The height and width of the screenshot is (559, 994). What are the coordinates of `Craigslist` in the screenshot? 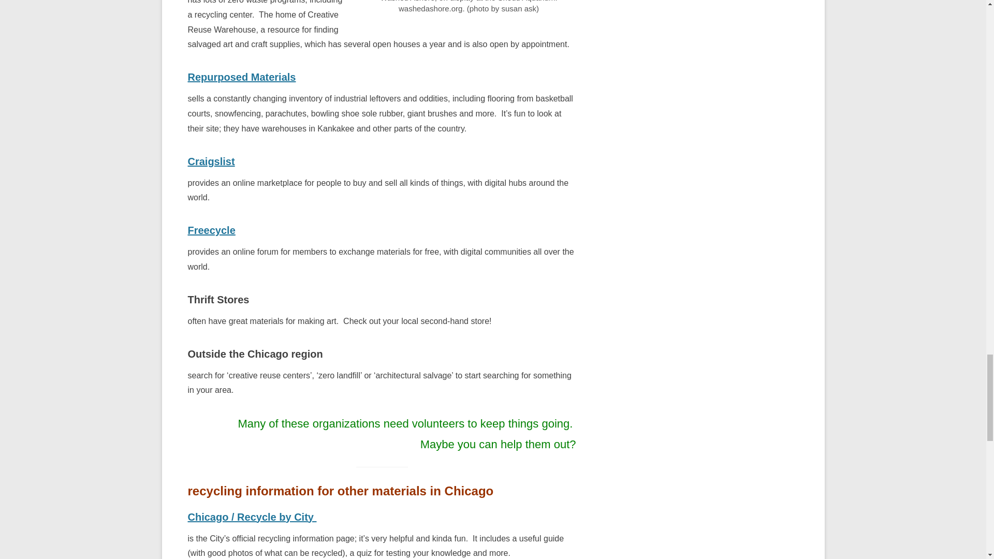 It's located at (211, 161).